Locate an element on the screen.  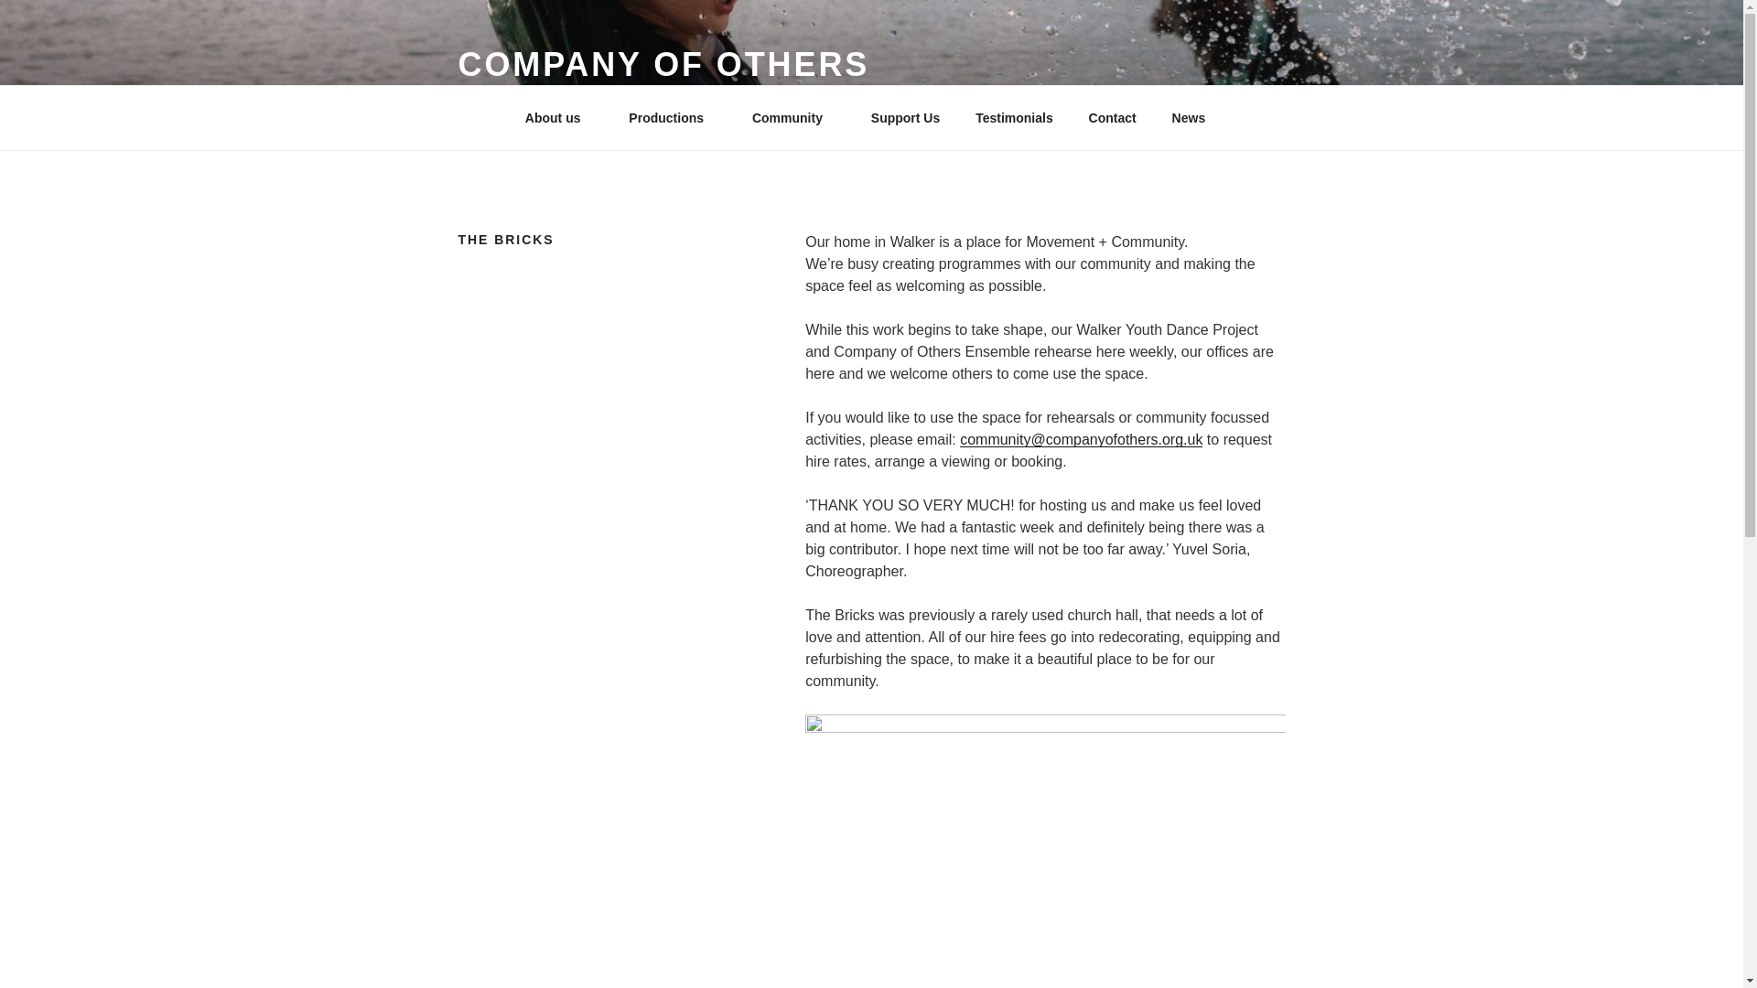
Productions is located at coordinates (673, 117).